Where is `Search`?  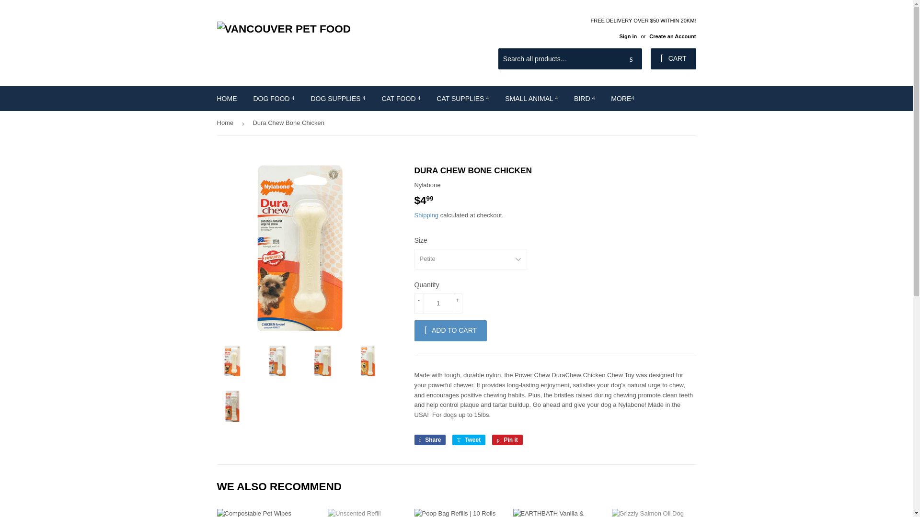 Search is located at coordinates (631, 59).